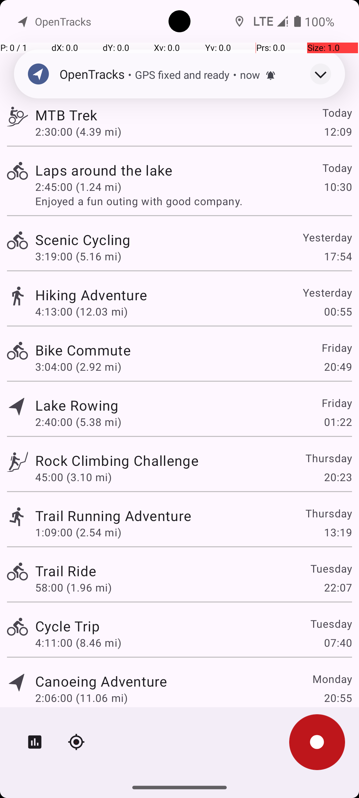  What do you see at coordinates (338, 642) in the screenshot?
I see `07:40` at bounding box center [338, 642].